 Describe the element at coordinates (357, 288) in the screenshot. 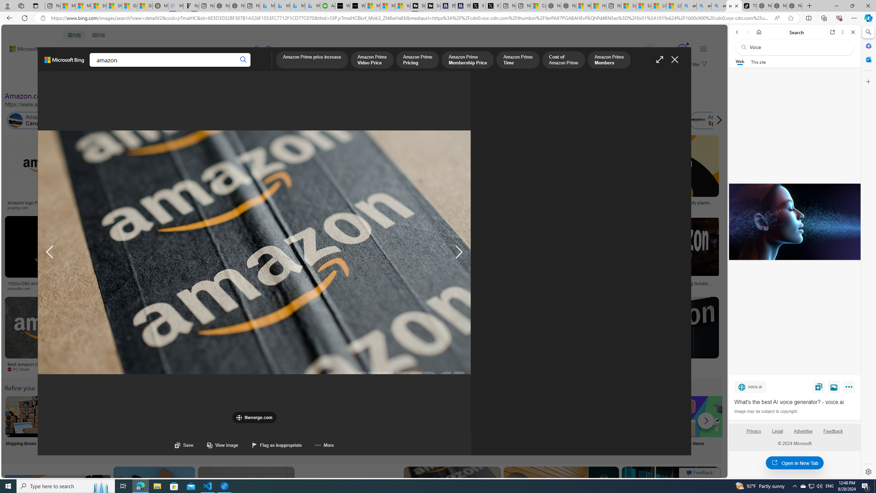

I see `Long Island Press` at that location.